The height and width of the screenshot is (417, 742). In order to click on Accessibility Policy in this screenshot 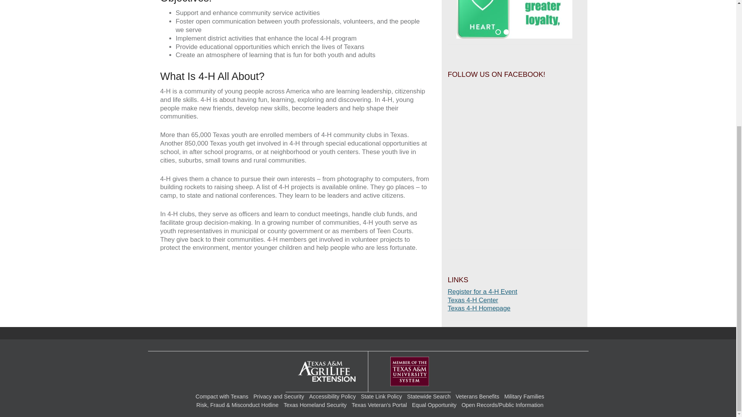, I will do `click(332, 396)`.